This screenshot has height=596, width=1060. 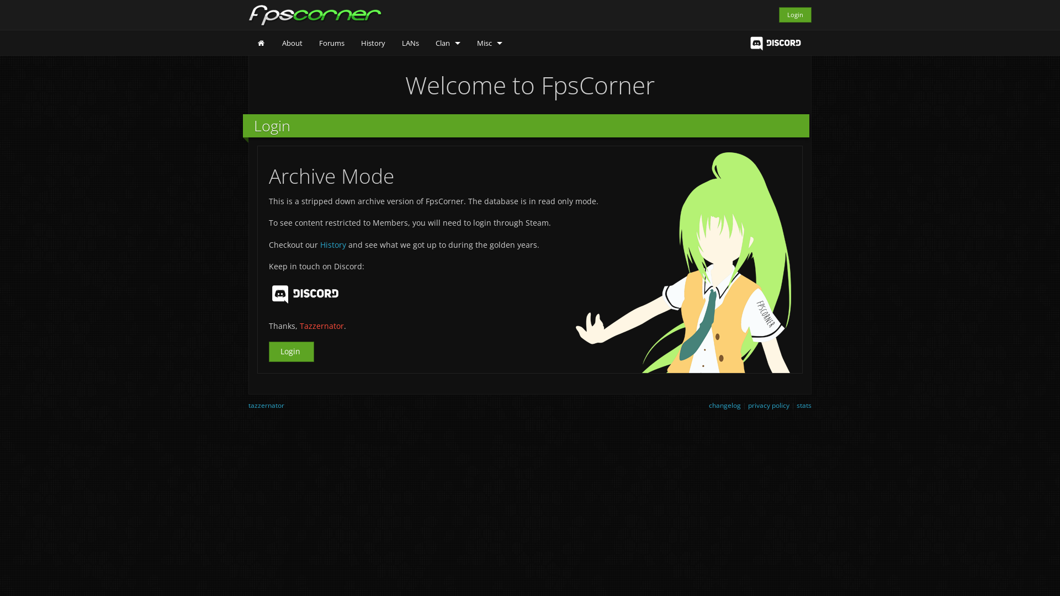 I want to click on stats, so click(x=804, y=405).